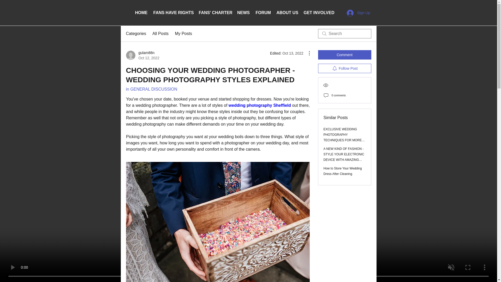 Image resolution: width=501 pixels, height=282 pixels. What do you see at coordinates (160, 33) in the screenshot?
I see `GET INVOLVED` at bounding box center [160, 33].